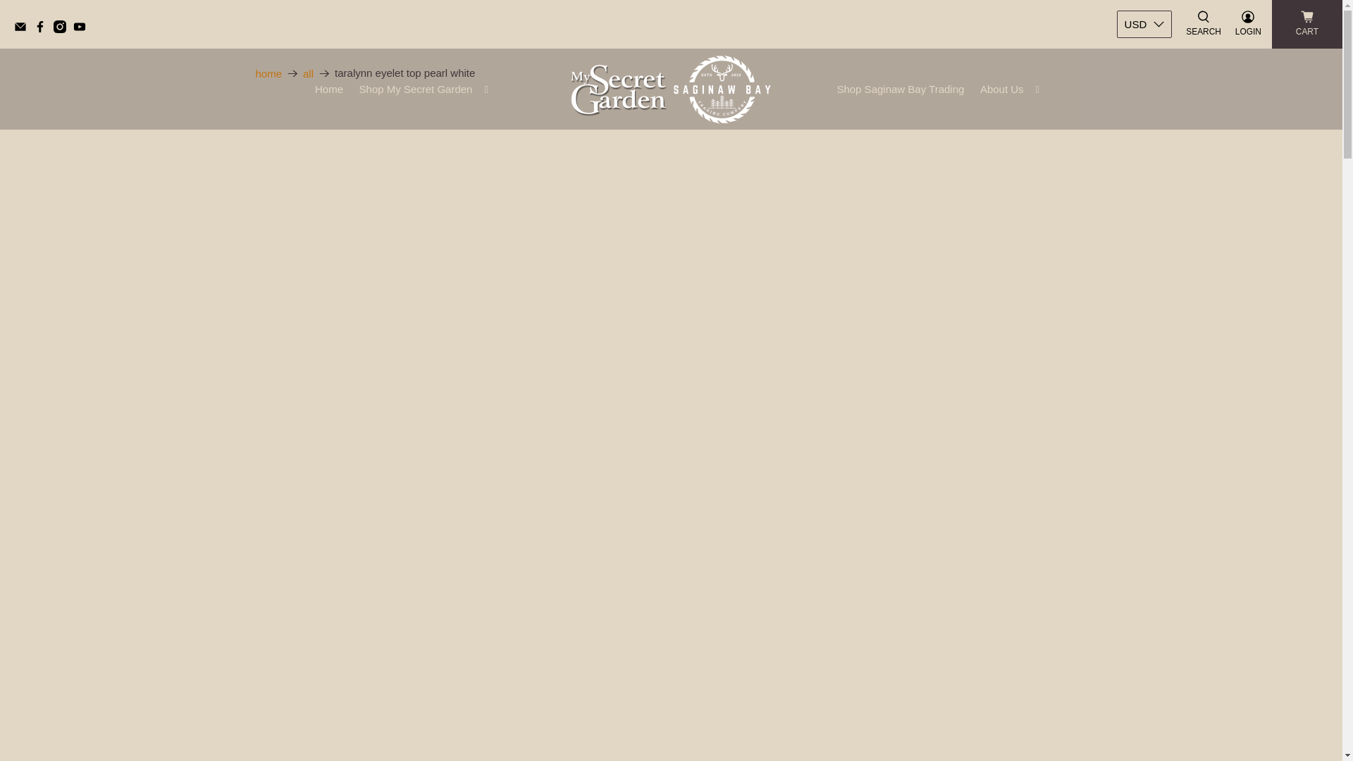 This screenshot has width=1353, height=761. Describe the element at coordinates (899, 90) in the screenshot. I see `Shop Saginaw Bay Trading` at that location.